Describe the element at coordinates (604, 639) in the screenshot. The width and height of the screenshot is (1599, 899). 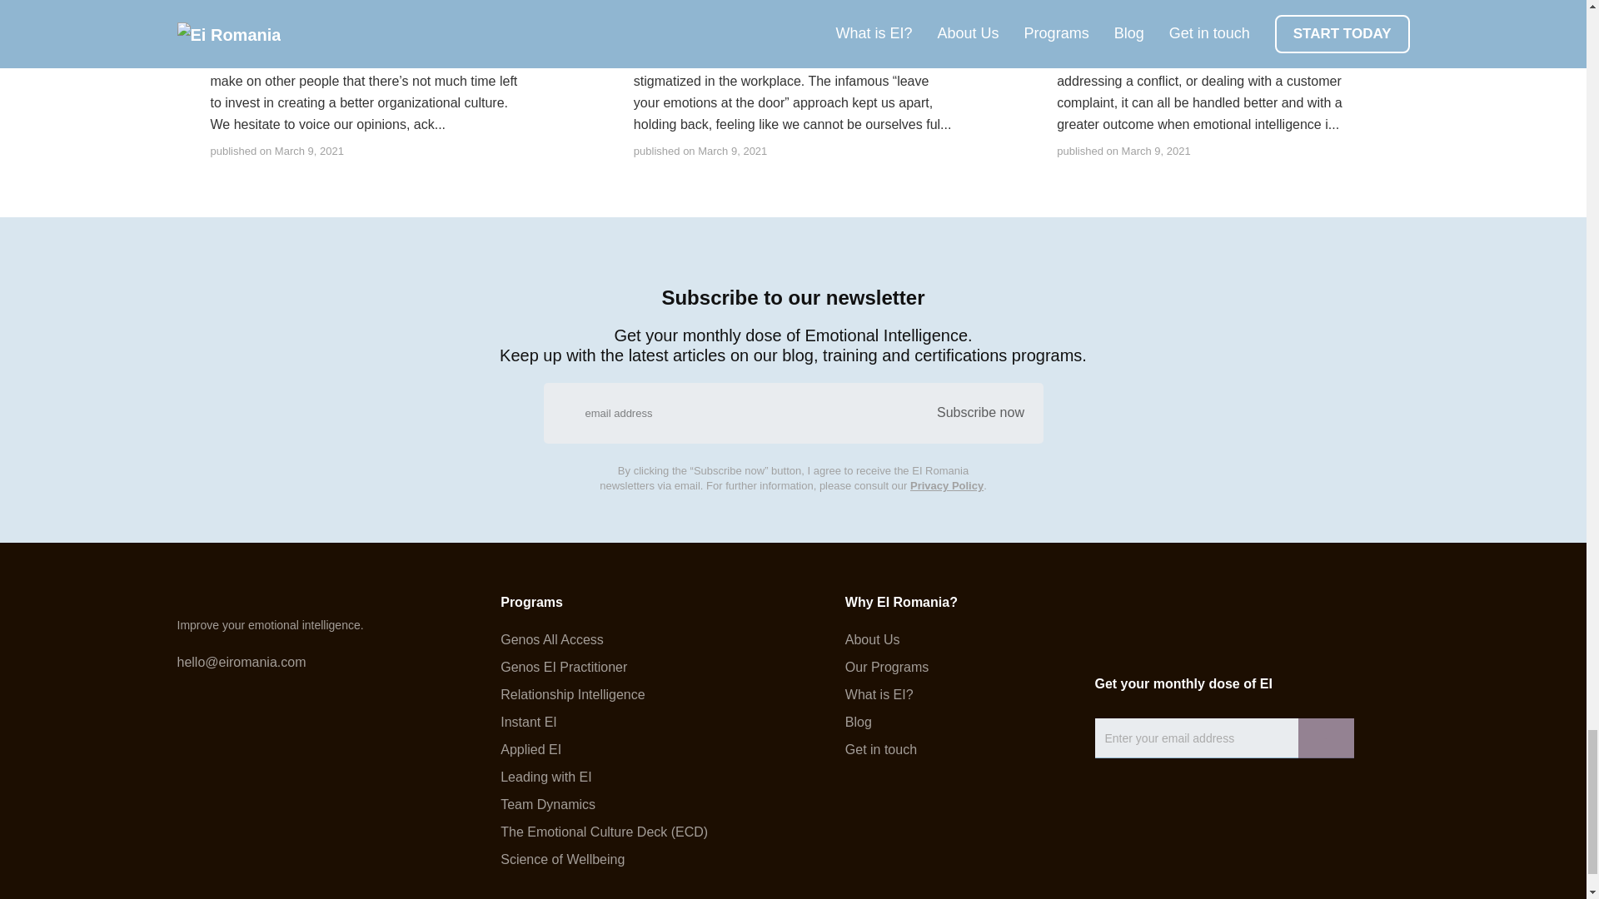
I see `Genos All Access` at that location.